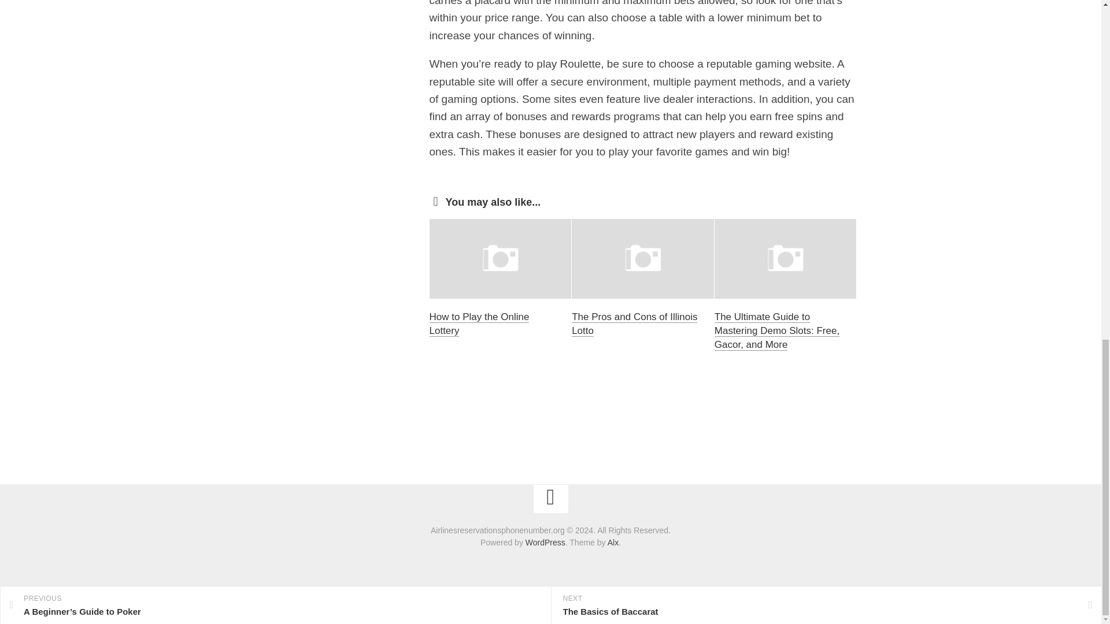  I want to click on How to Play the Online Lottery, so click(479, 324).